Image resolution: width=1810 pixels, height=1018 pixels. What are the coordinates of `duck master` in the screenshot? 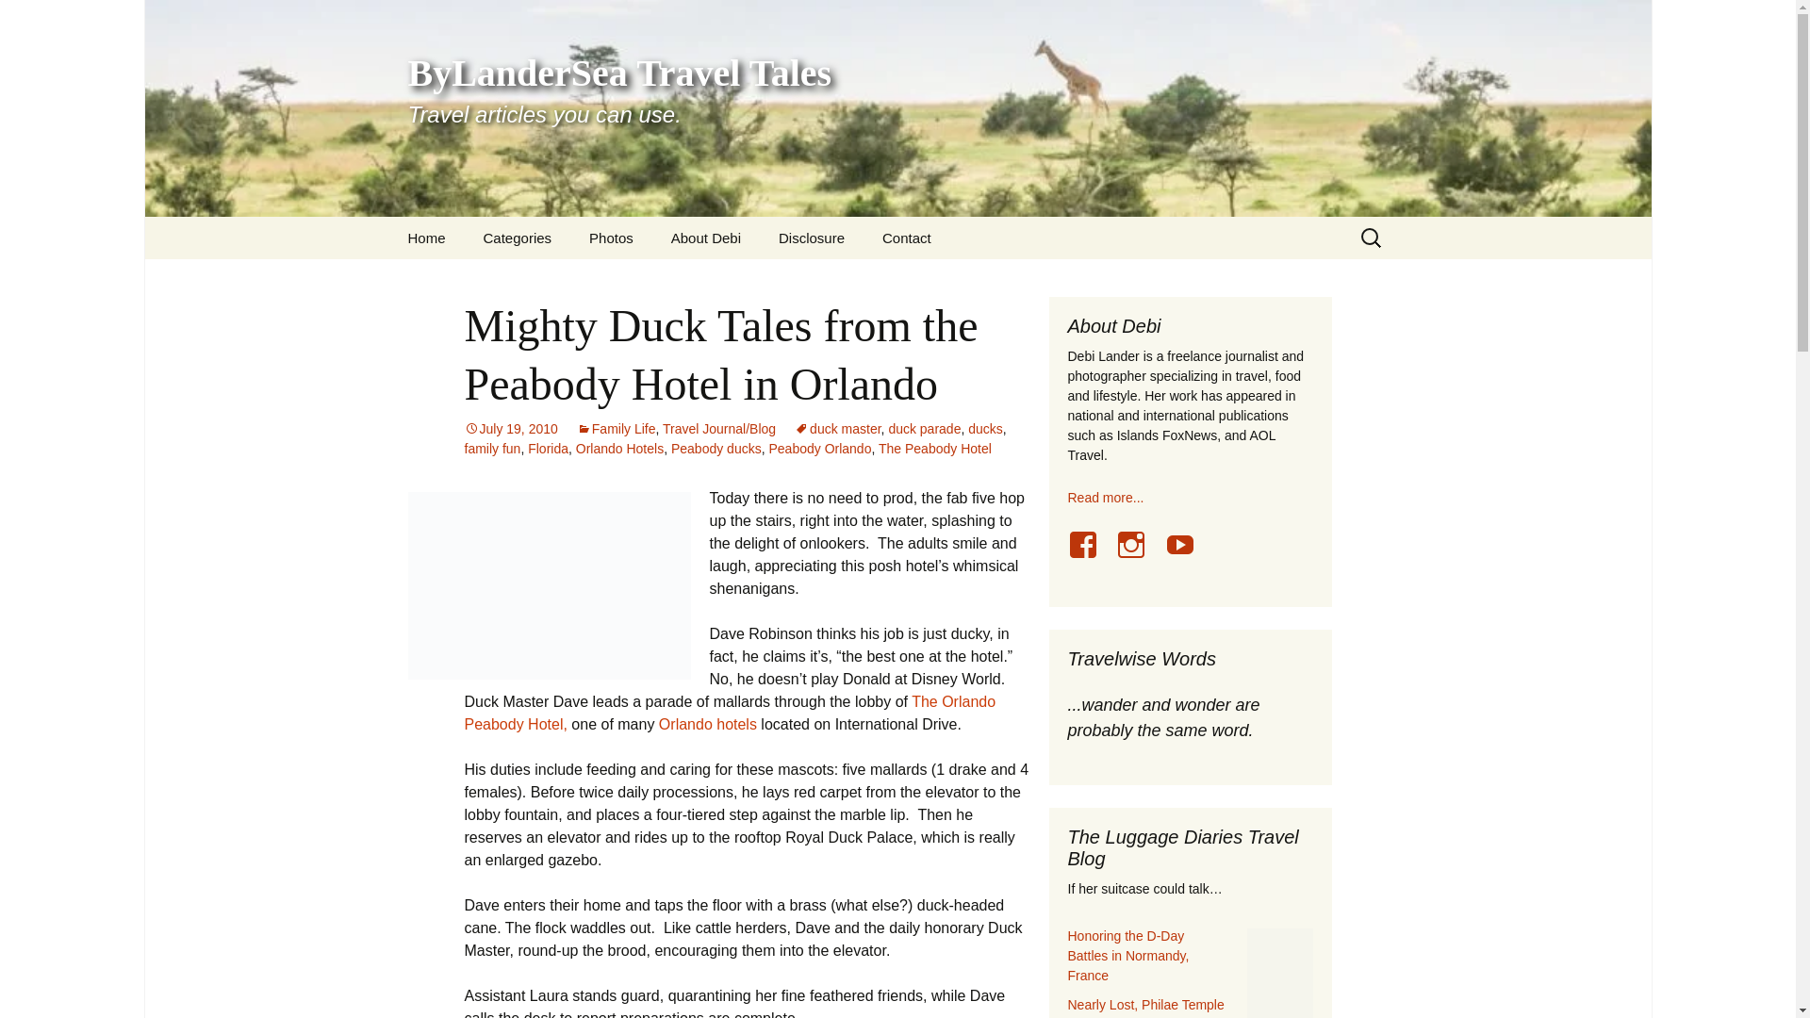 It's located at (837, 429).